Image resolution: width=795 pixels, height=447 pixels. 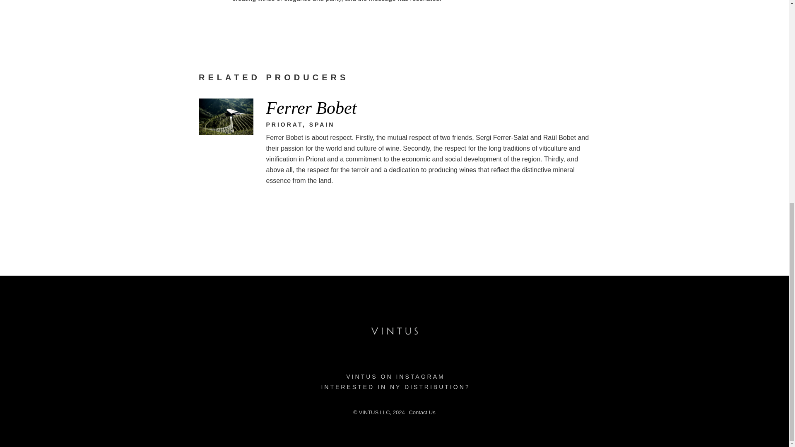 I want to click on Ferrer Bobet, so click(x=427, y=108).